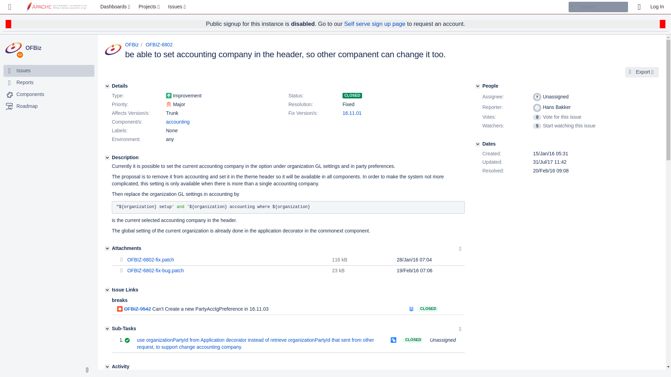 The image size is (671, 377). I want to click on OFBiz, so click(132, 45).